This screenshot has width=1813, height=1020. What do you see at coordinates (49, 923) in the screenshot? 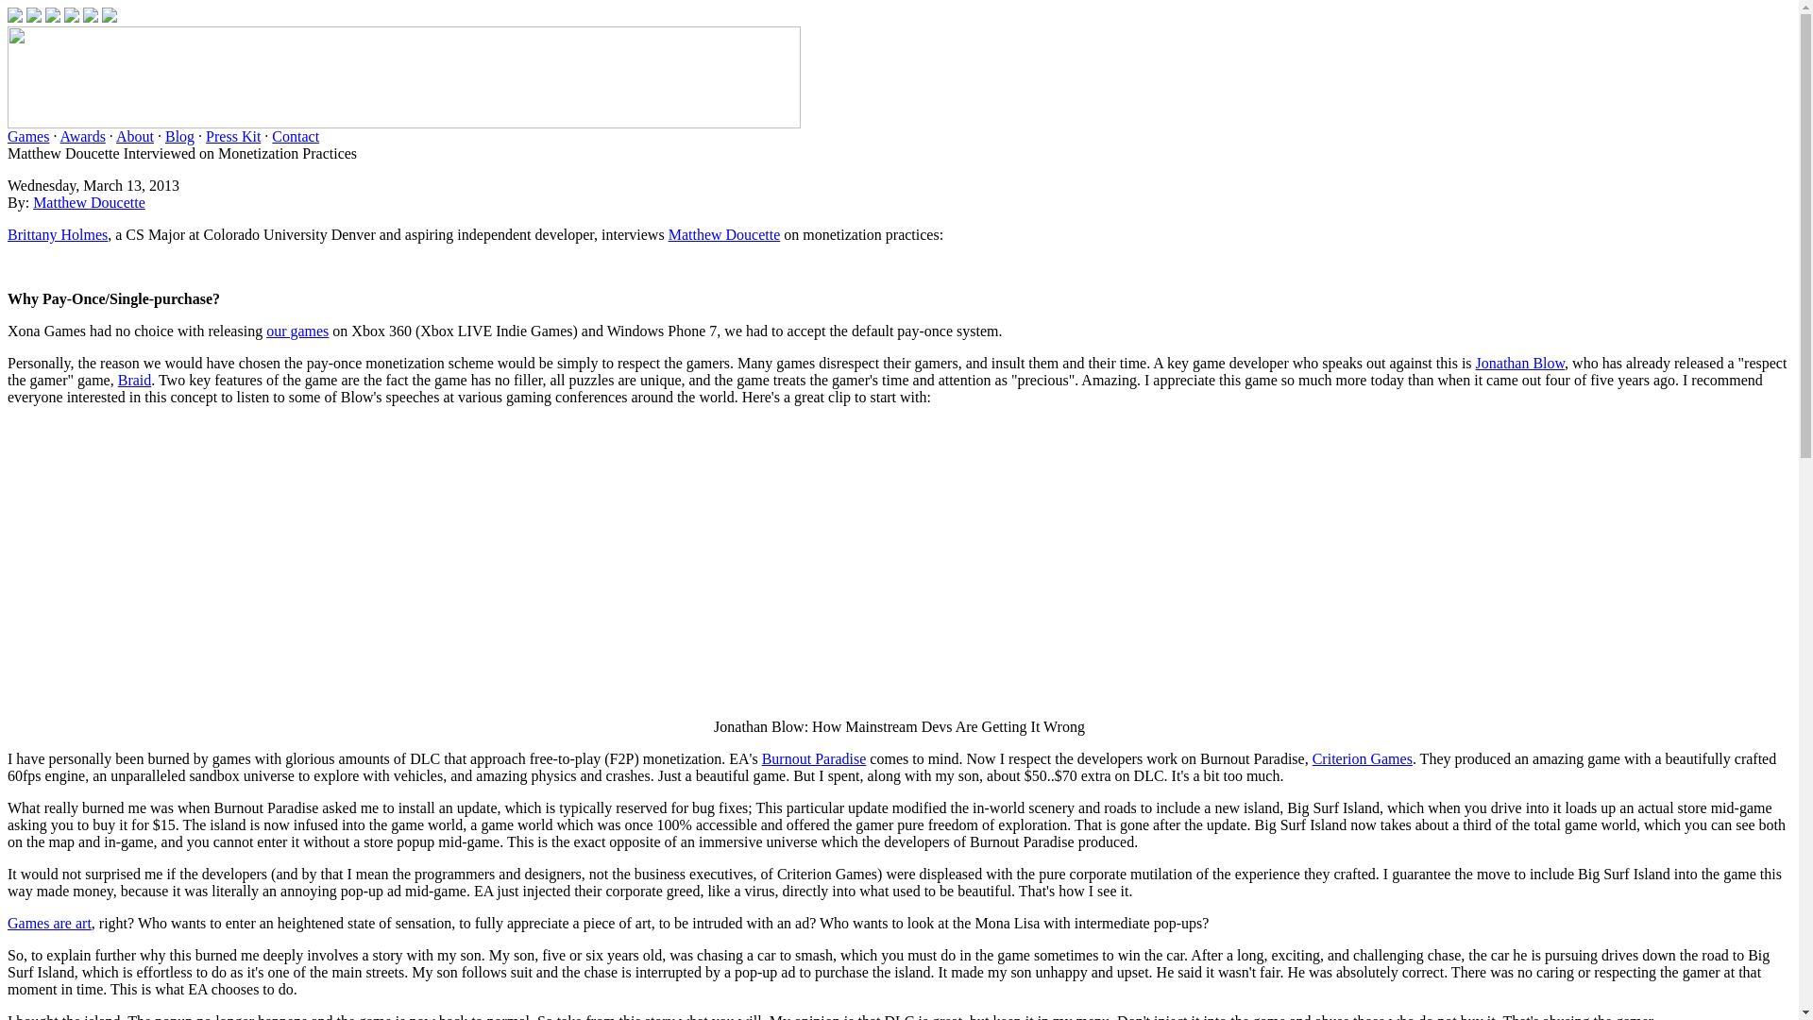
I see `Games are art` at bounding box center [49, 923].